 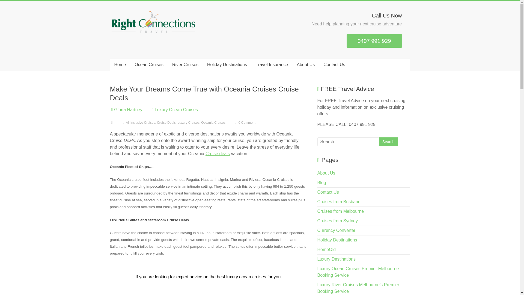 I want to click on Cruises from Melbourne, so click(x=341, y=211).